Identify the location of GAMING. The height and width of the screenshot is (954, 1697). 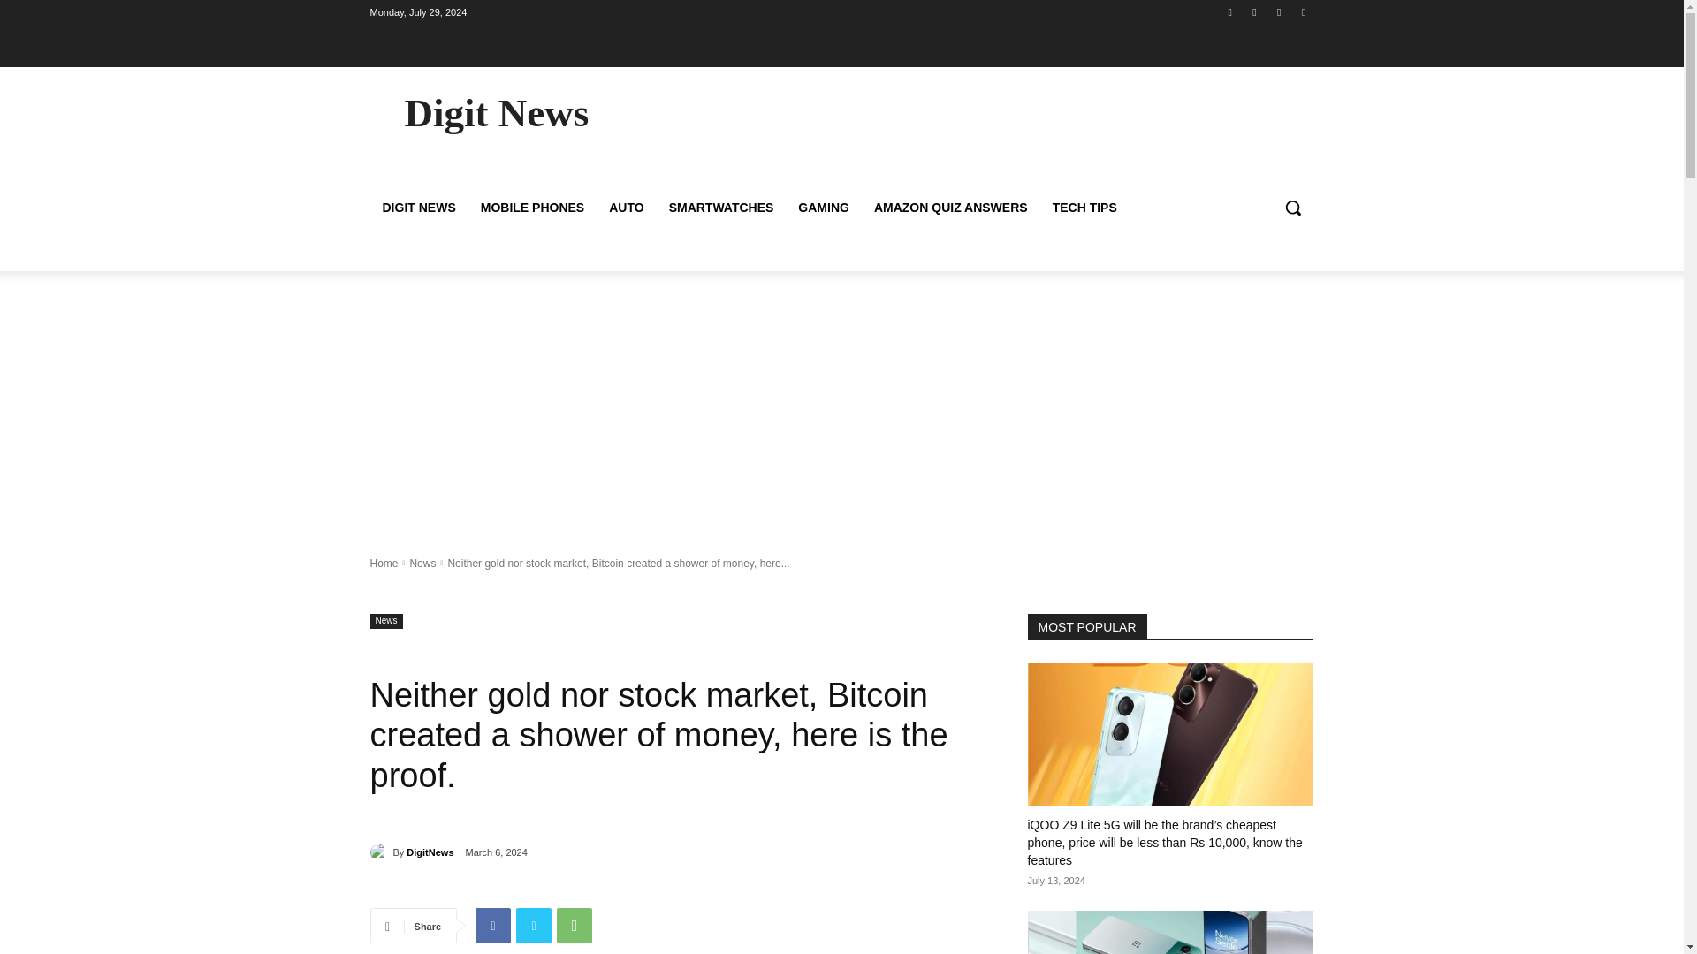
(824, 207).